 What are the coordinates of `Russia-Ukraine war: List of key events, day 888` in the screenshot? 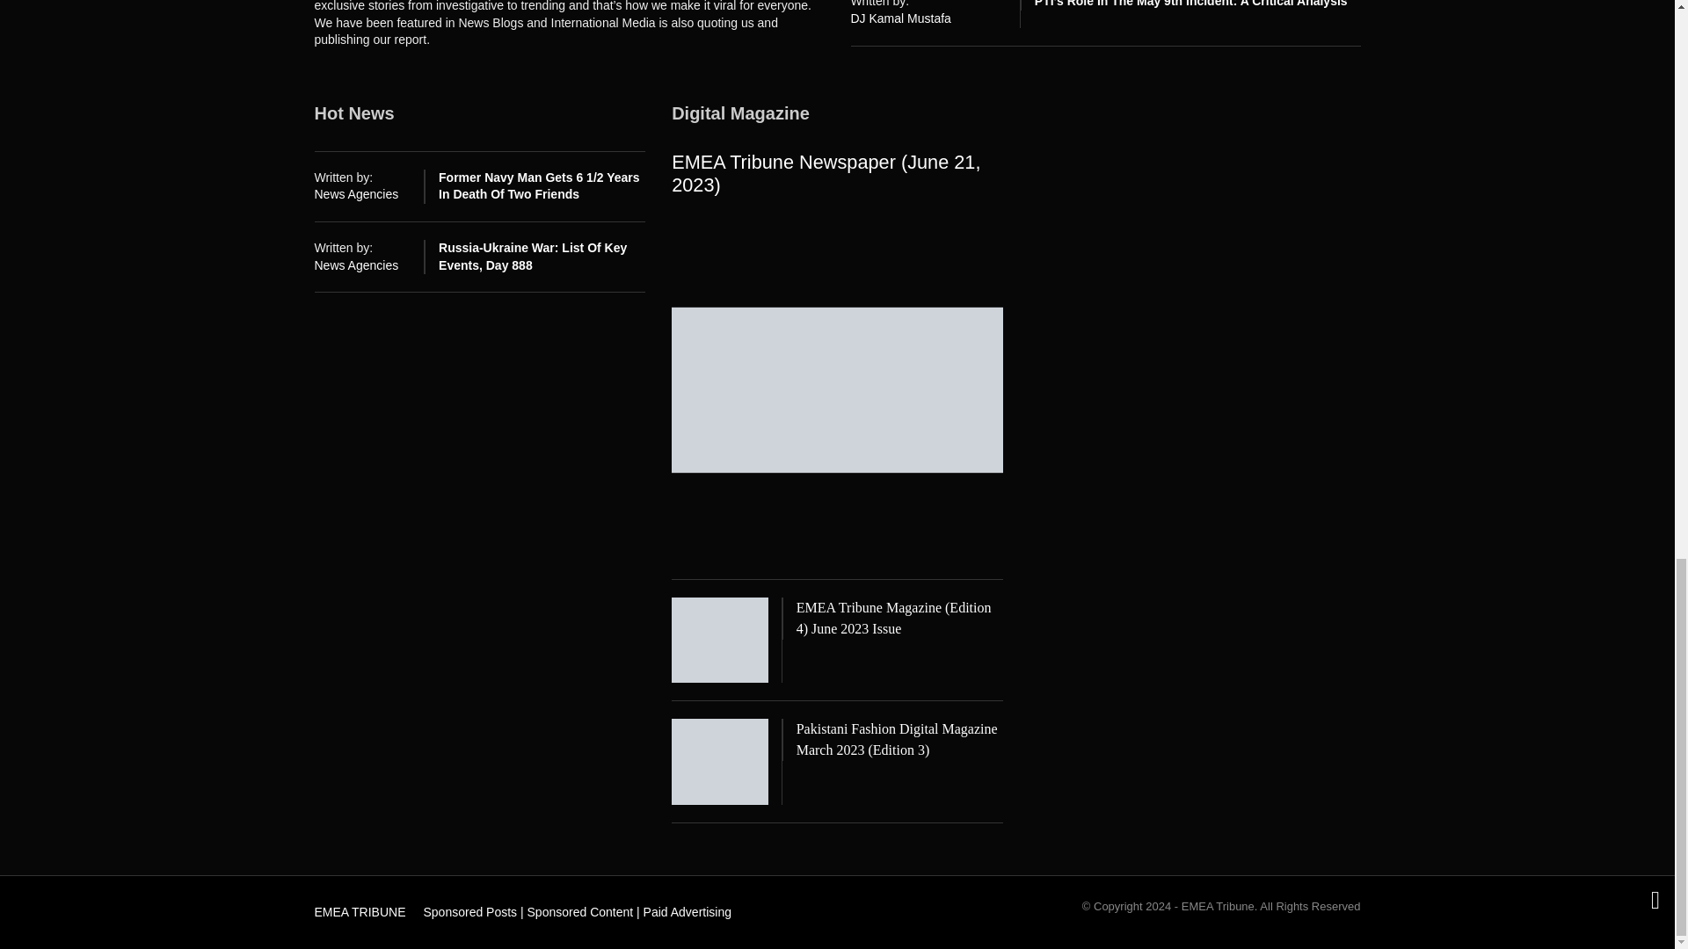 It's located at (533, 257).